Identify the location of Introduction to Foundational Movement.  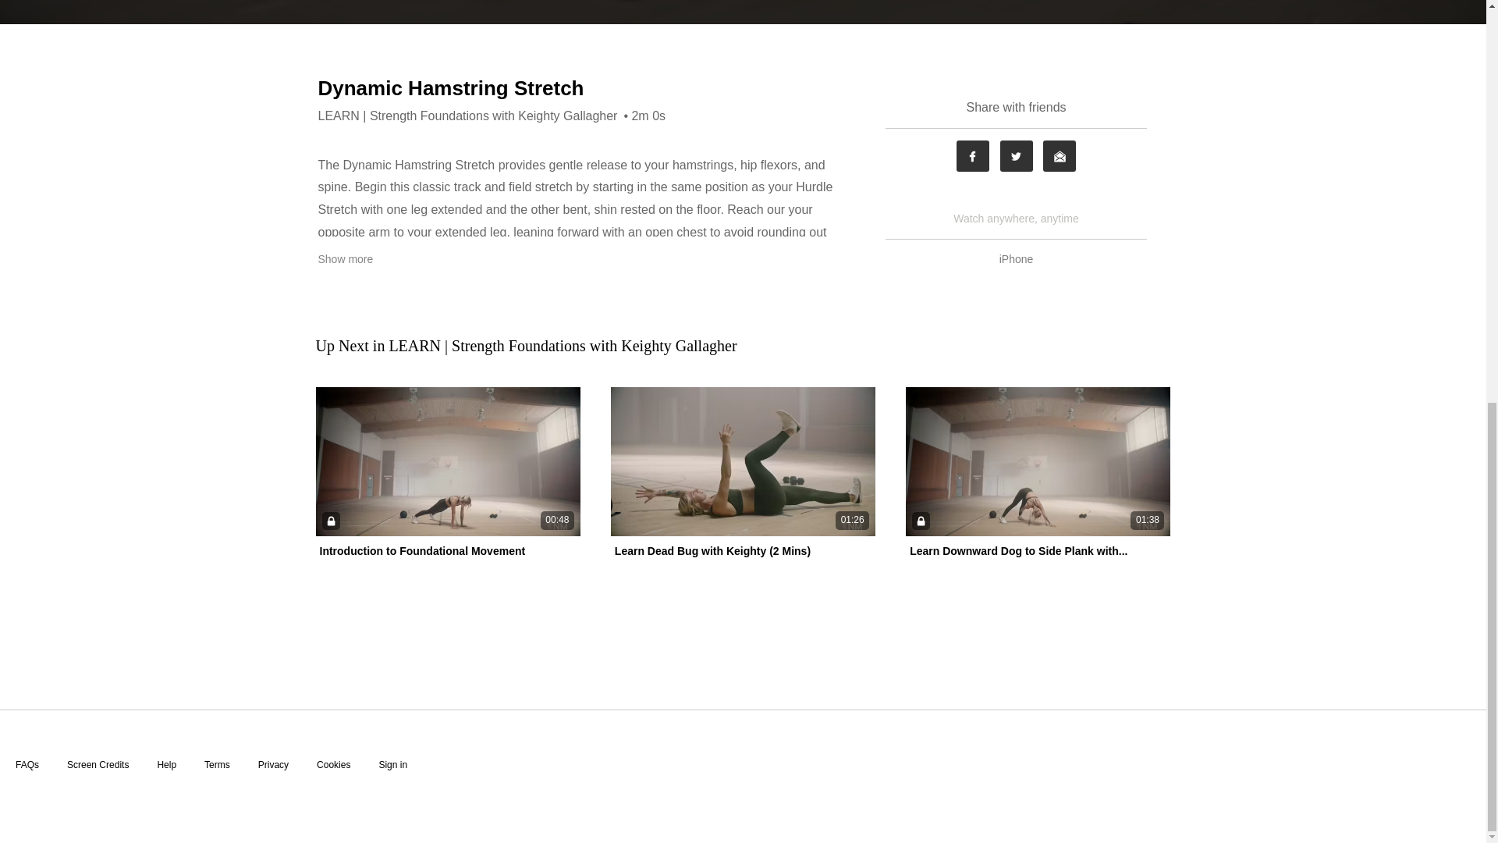
(423, 550).